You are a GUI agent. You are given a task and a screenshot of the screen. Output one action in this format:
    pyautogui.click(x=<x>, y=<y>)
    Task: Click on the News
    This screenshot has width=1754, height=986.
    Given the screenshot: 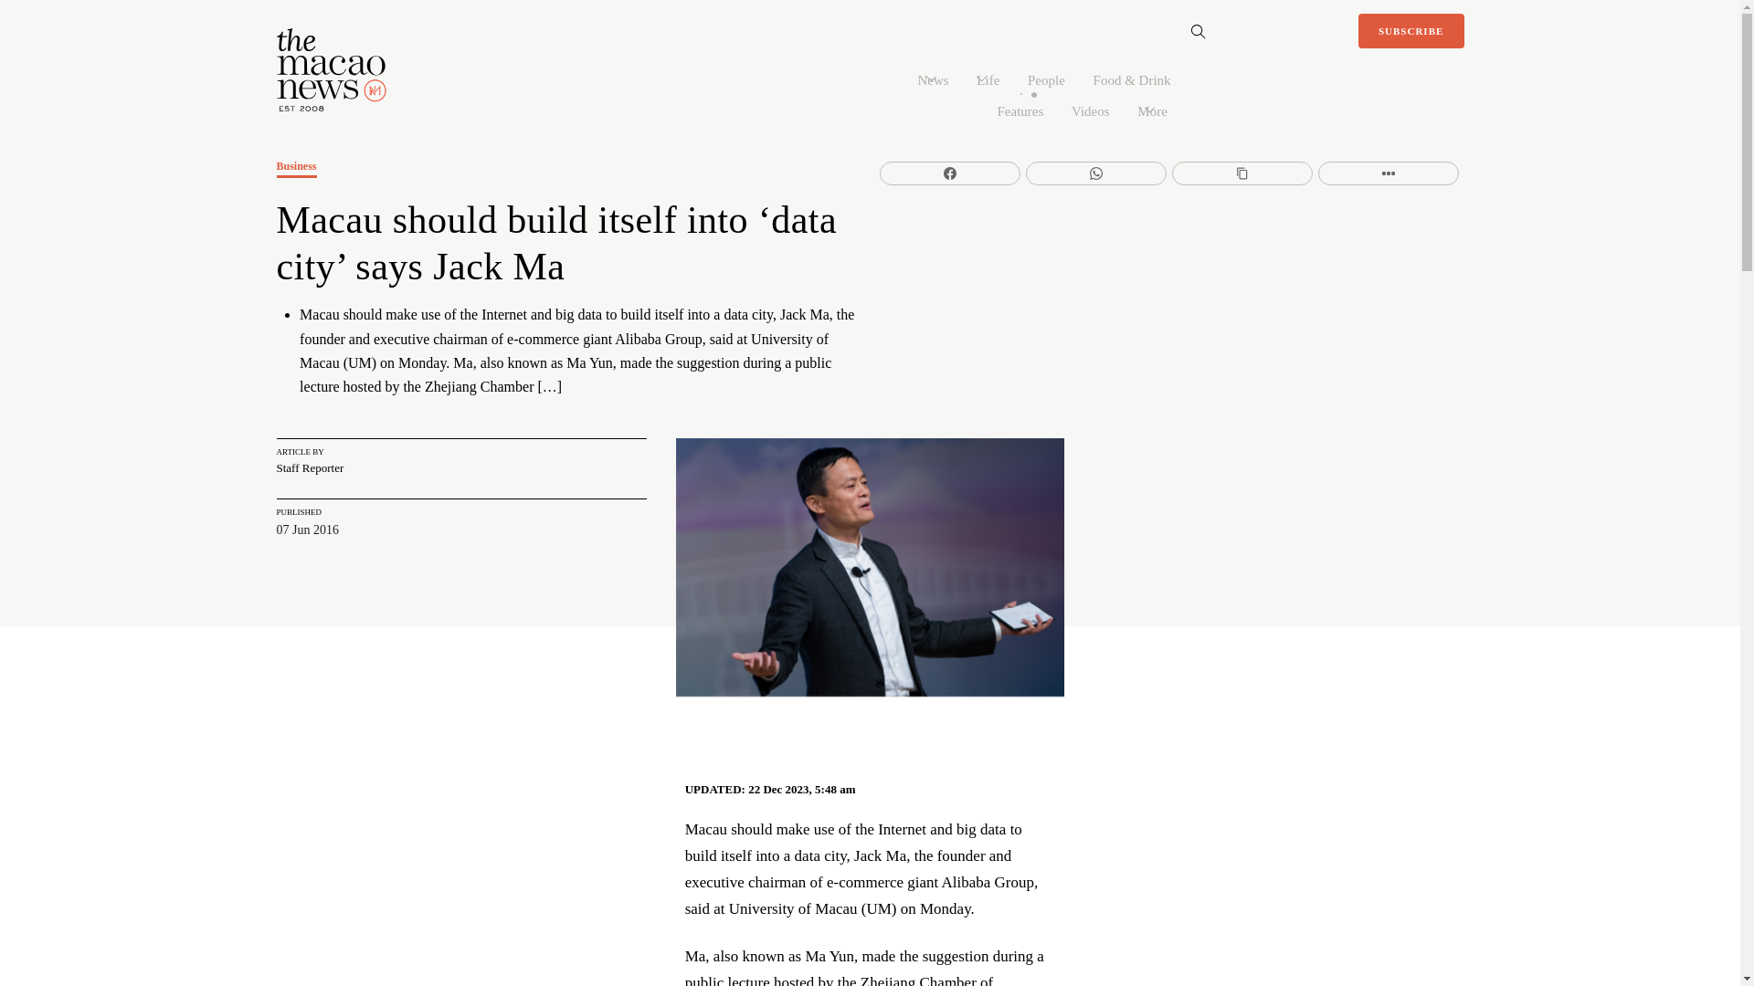 What is the action you would take?
    pyautogui.click(x=933, y=79)
    